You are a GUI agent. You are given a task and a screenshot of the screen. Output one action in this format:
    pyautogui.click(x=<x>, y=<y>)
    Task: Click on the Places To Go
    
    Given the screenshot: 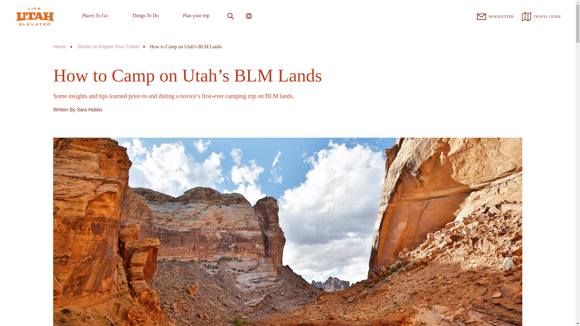 What is the action you would take?
    pyautogui.click(x=95, y=17)
    